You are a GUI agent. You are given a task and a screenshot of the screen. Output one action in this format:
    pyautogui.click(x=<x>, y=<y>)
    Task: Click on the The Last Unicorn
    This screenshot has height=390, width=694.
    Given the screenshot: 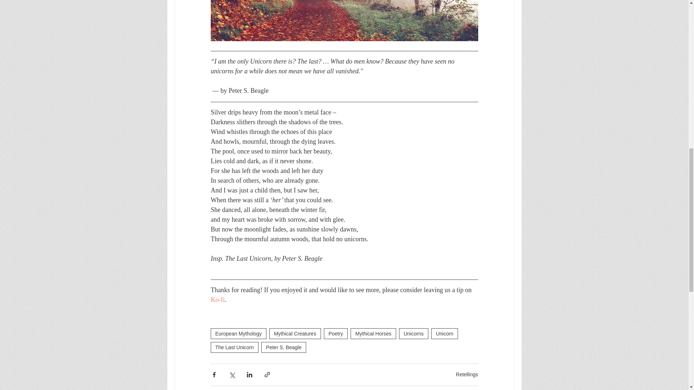 What is the action you would take?
    pyautogui.click(x=234, y=347)
    